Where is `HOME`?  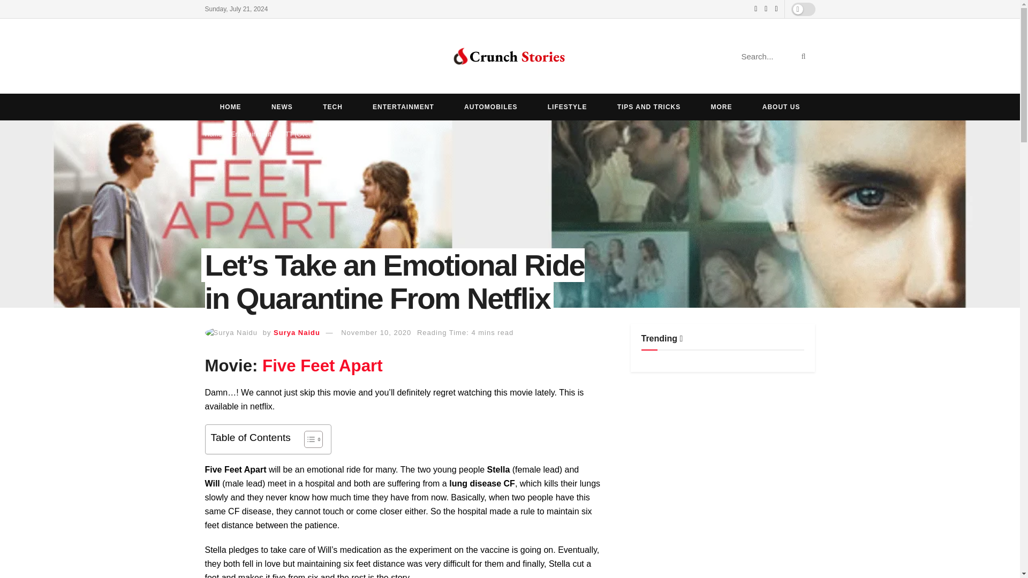
HOME is located at coordinates (230, 107).